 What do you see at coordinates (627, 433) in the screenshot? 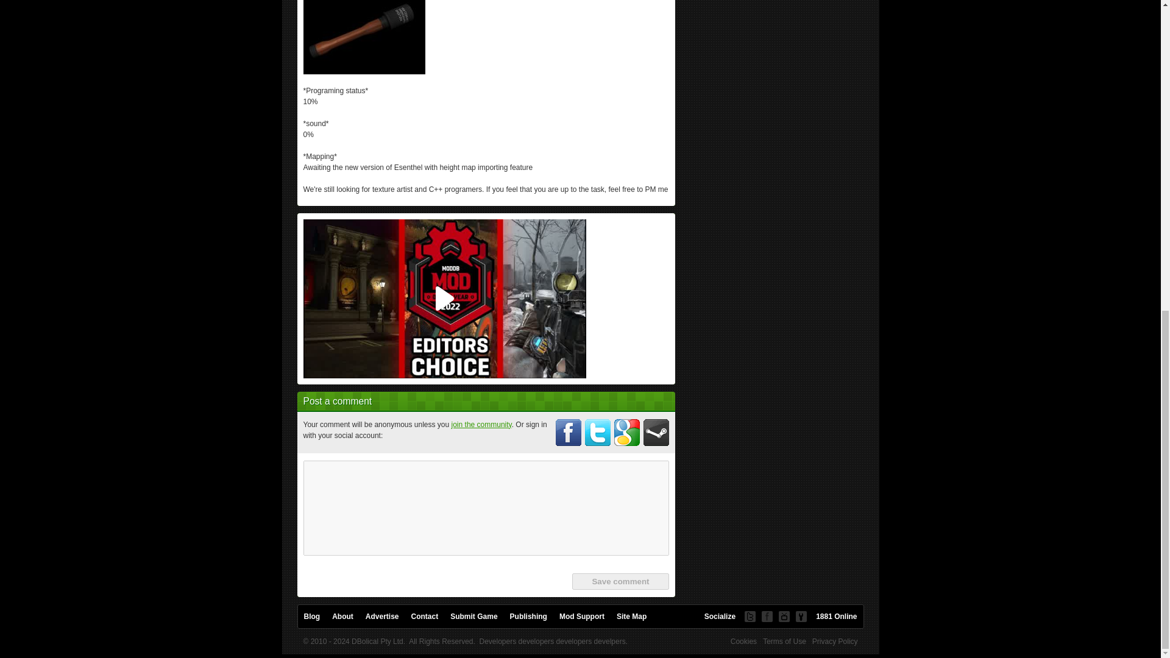
I see `Click to connect via Google` at bounding box center [627, 433].